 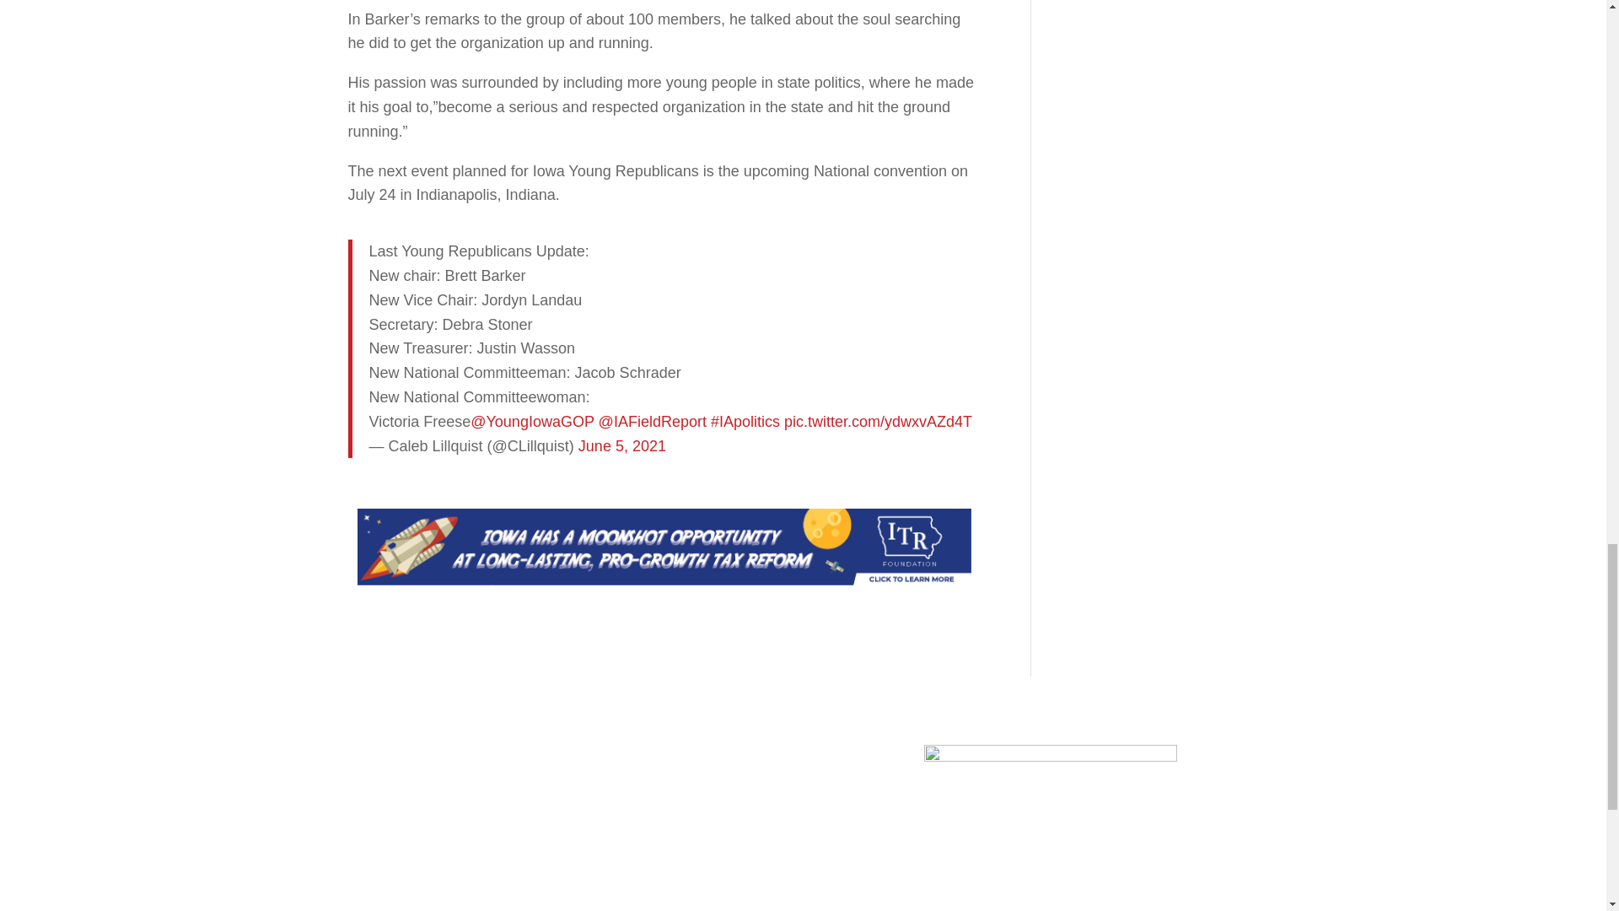 What do you see at coordinates (394, 823) in the screenshot?
I see `Follow on X` at bounding box center [394, 823].